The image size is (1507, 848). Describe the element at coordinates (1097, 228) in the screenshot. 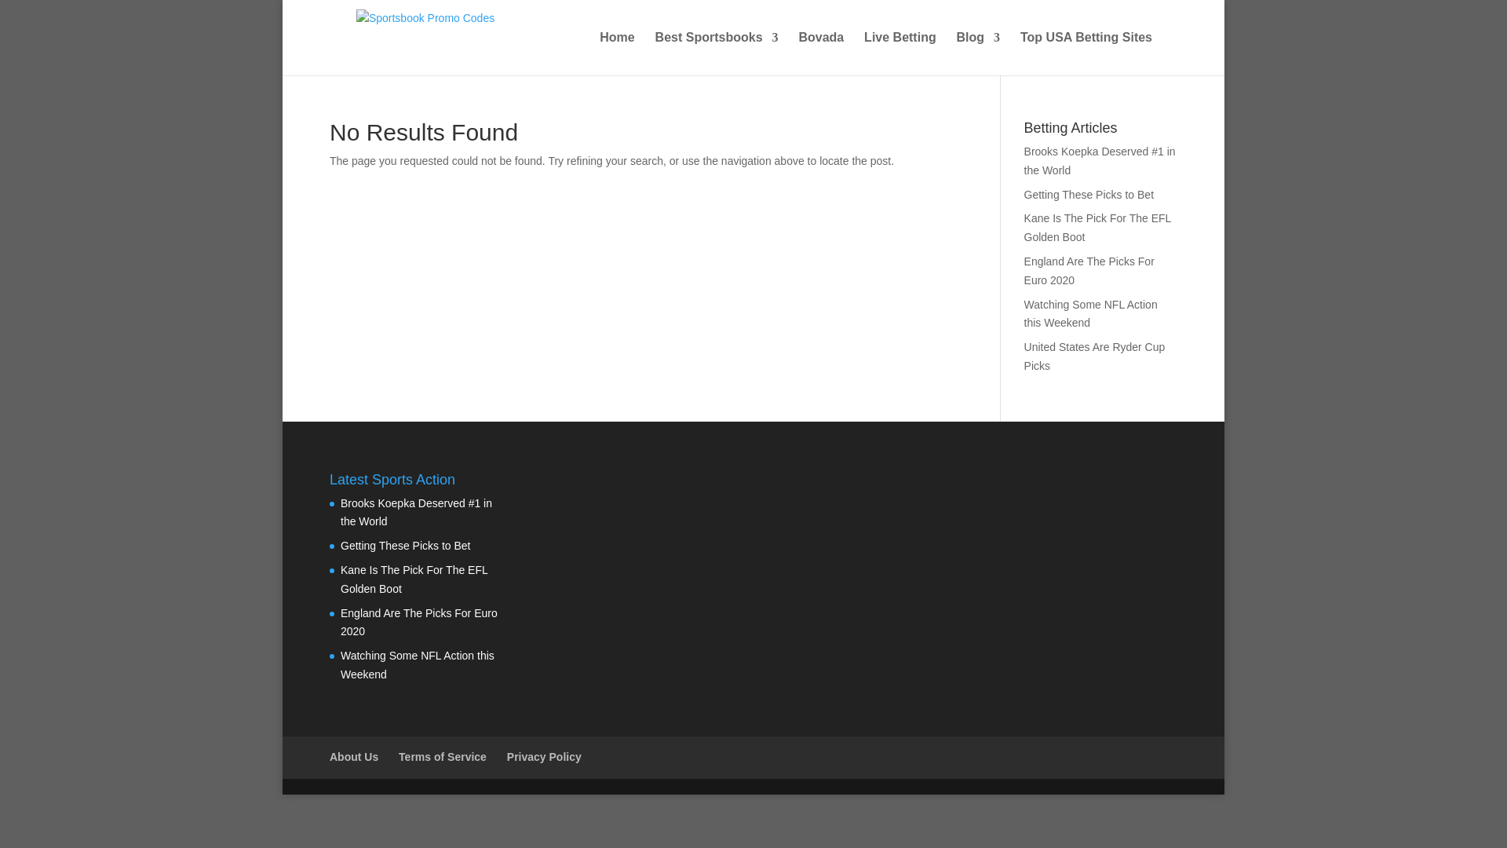

I see `Kane Is The Pick For The EFL Golden Boot` at that location.